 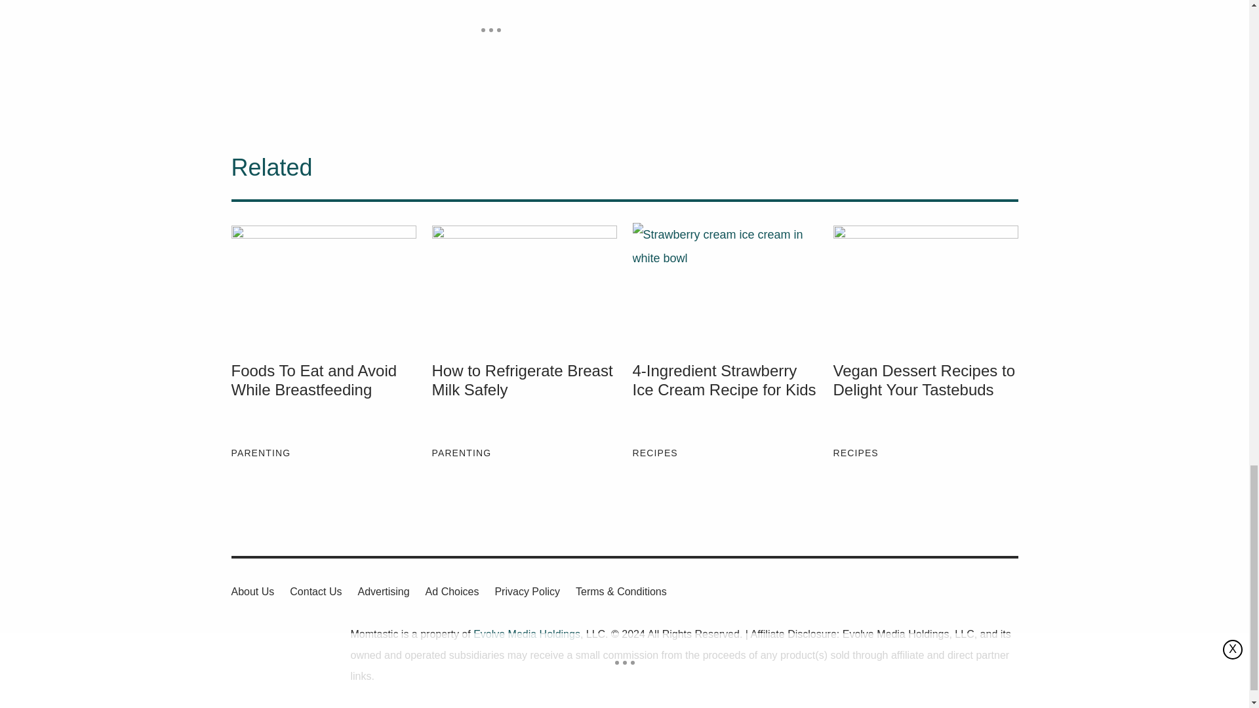 I want to click on 4-Ingredient Strawberry Ice Cream Recipe for Kids, so click(x=724, y=399).